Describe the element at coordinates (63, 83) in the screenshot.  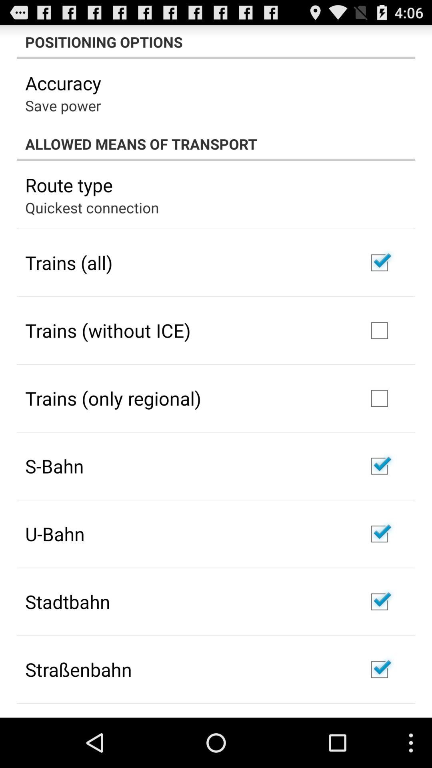
I see `open the accuracy app` at that location.